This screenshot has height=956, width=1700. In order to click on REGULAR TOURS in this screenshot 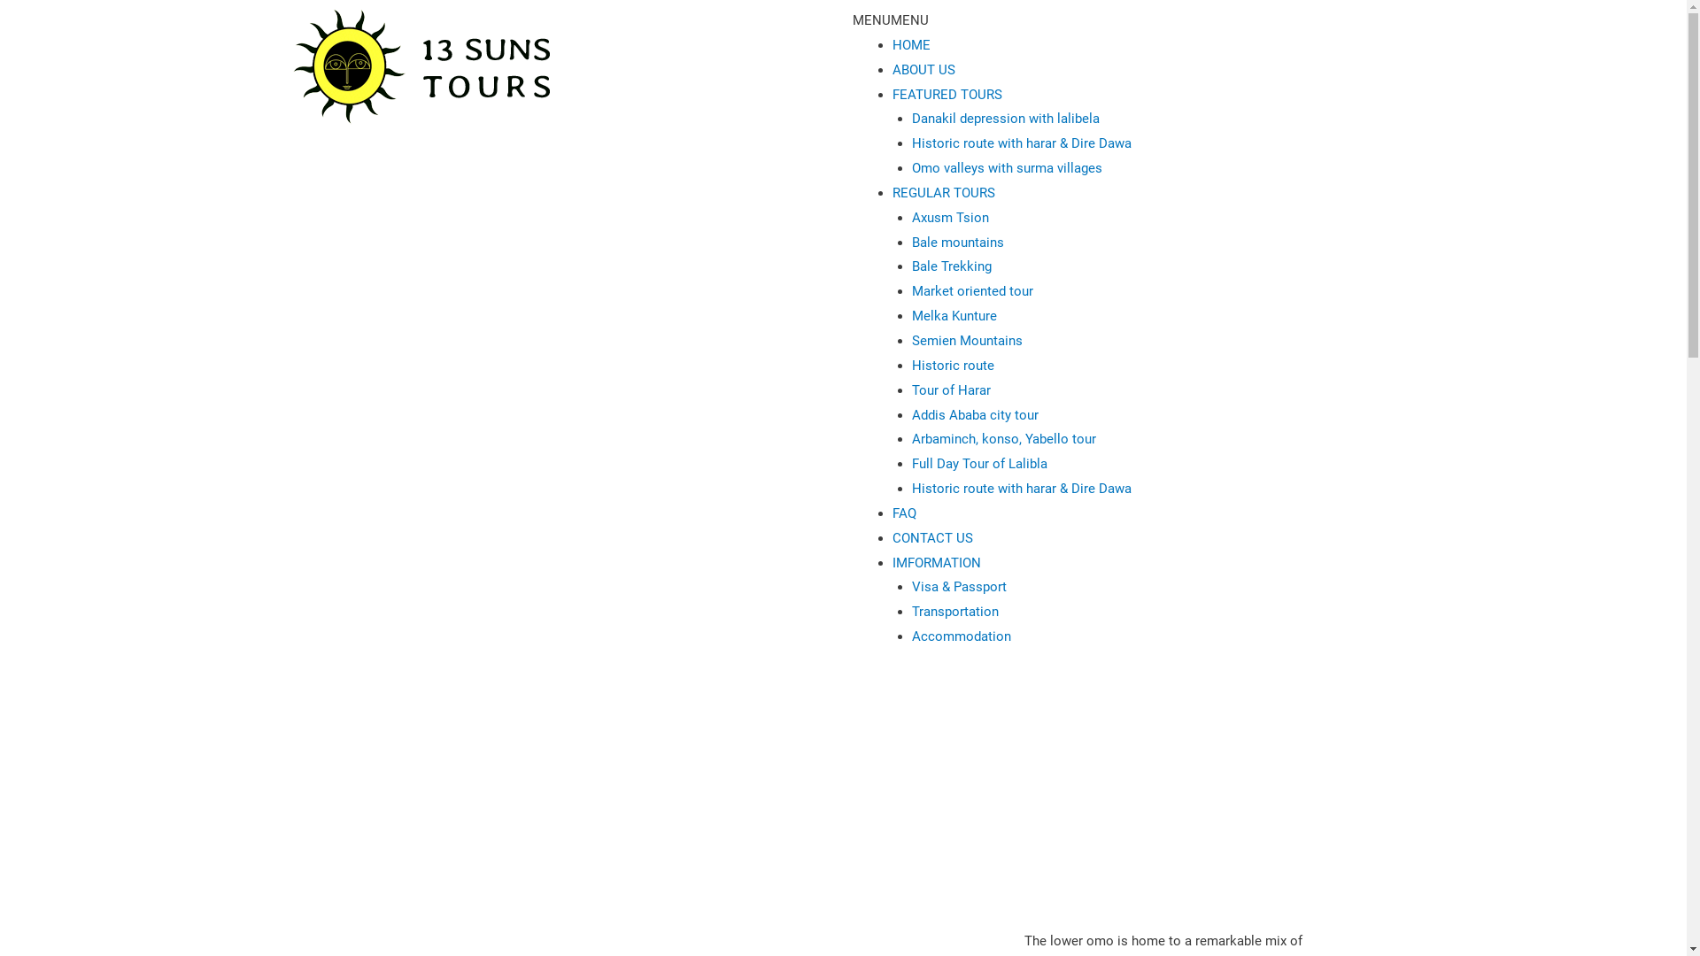, I will do `click(944, 193)`.